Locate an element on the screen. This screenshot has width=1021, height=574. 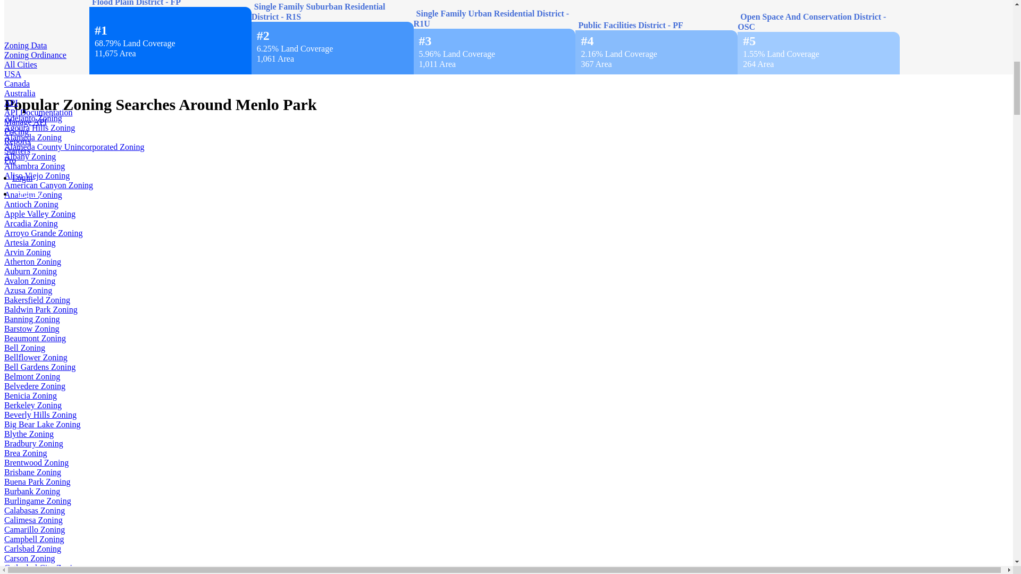
Arroyo Grande Zoning is located at coordinates (43, 233).